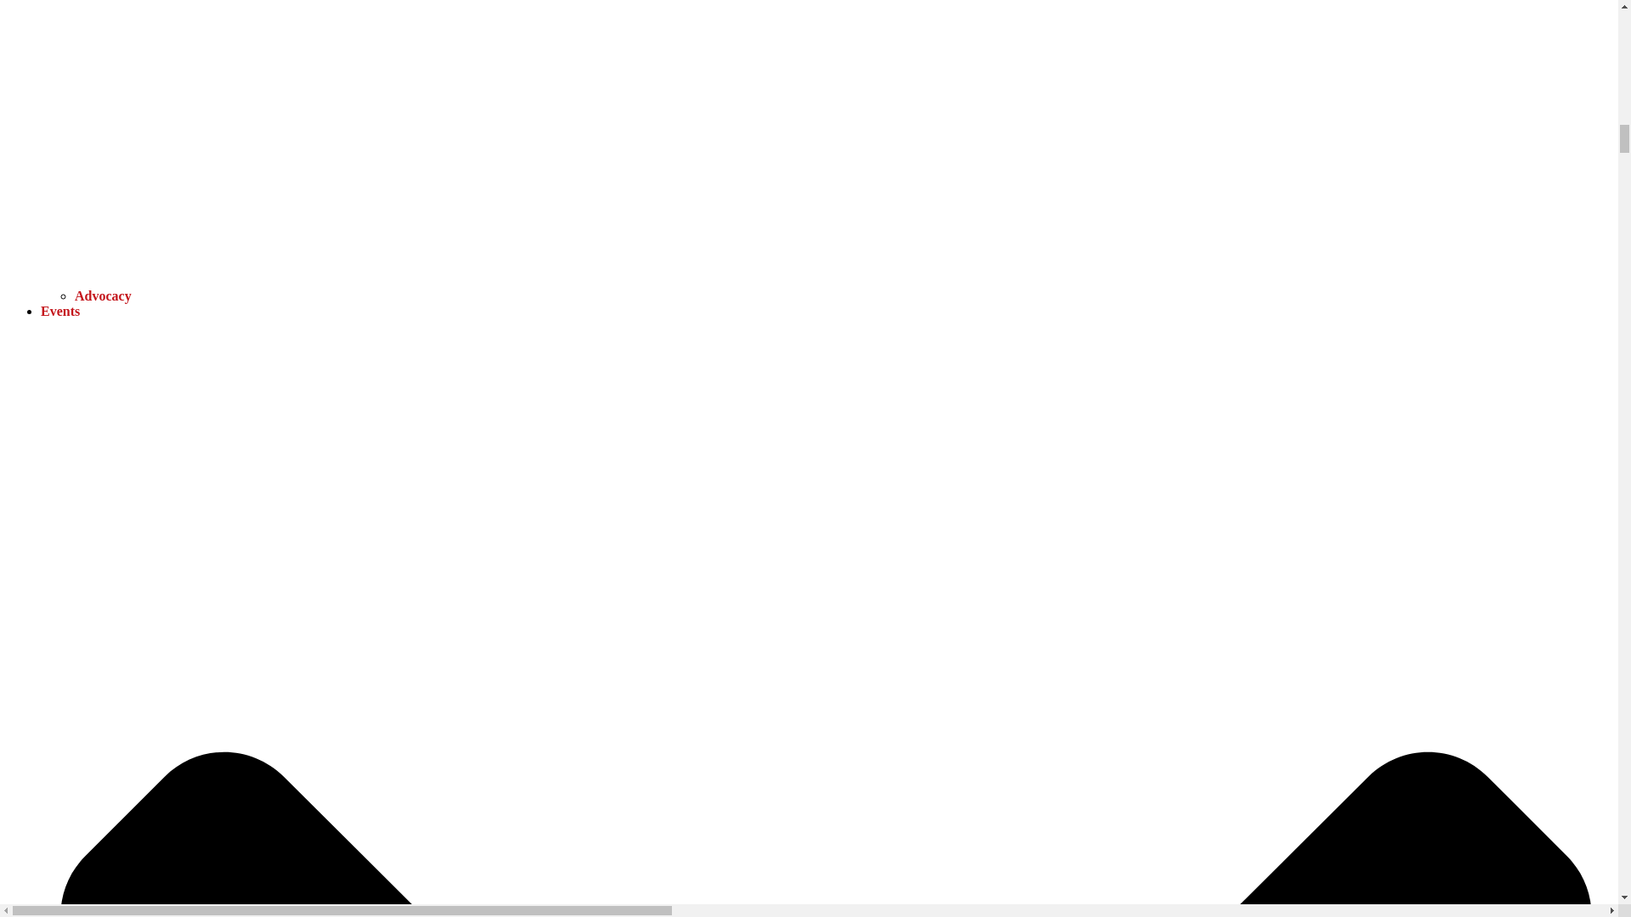 The width and height of the screenshot is (1631, 917). What do you see at coordinates (104, 295) in the screenshot?
I see `Advocacy` at bounding box center [104, 295].